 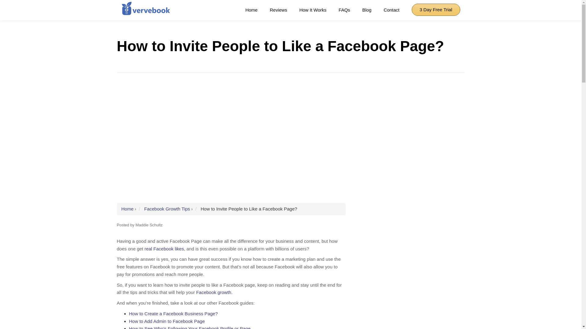 I want to click on Facebook growth., so click(x=214, y=292).